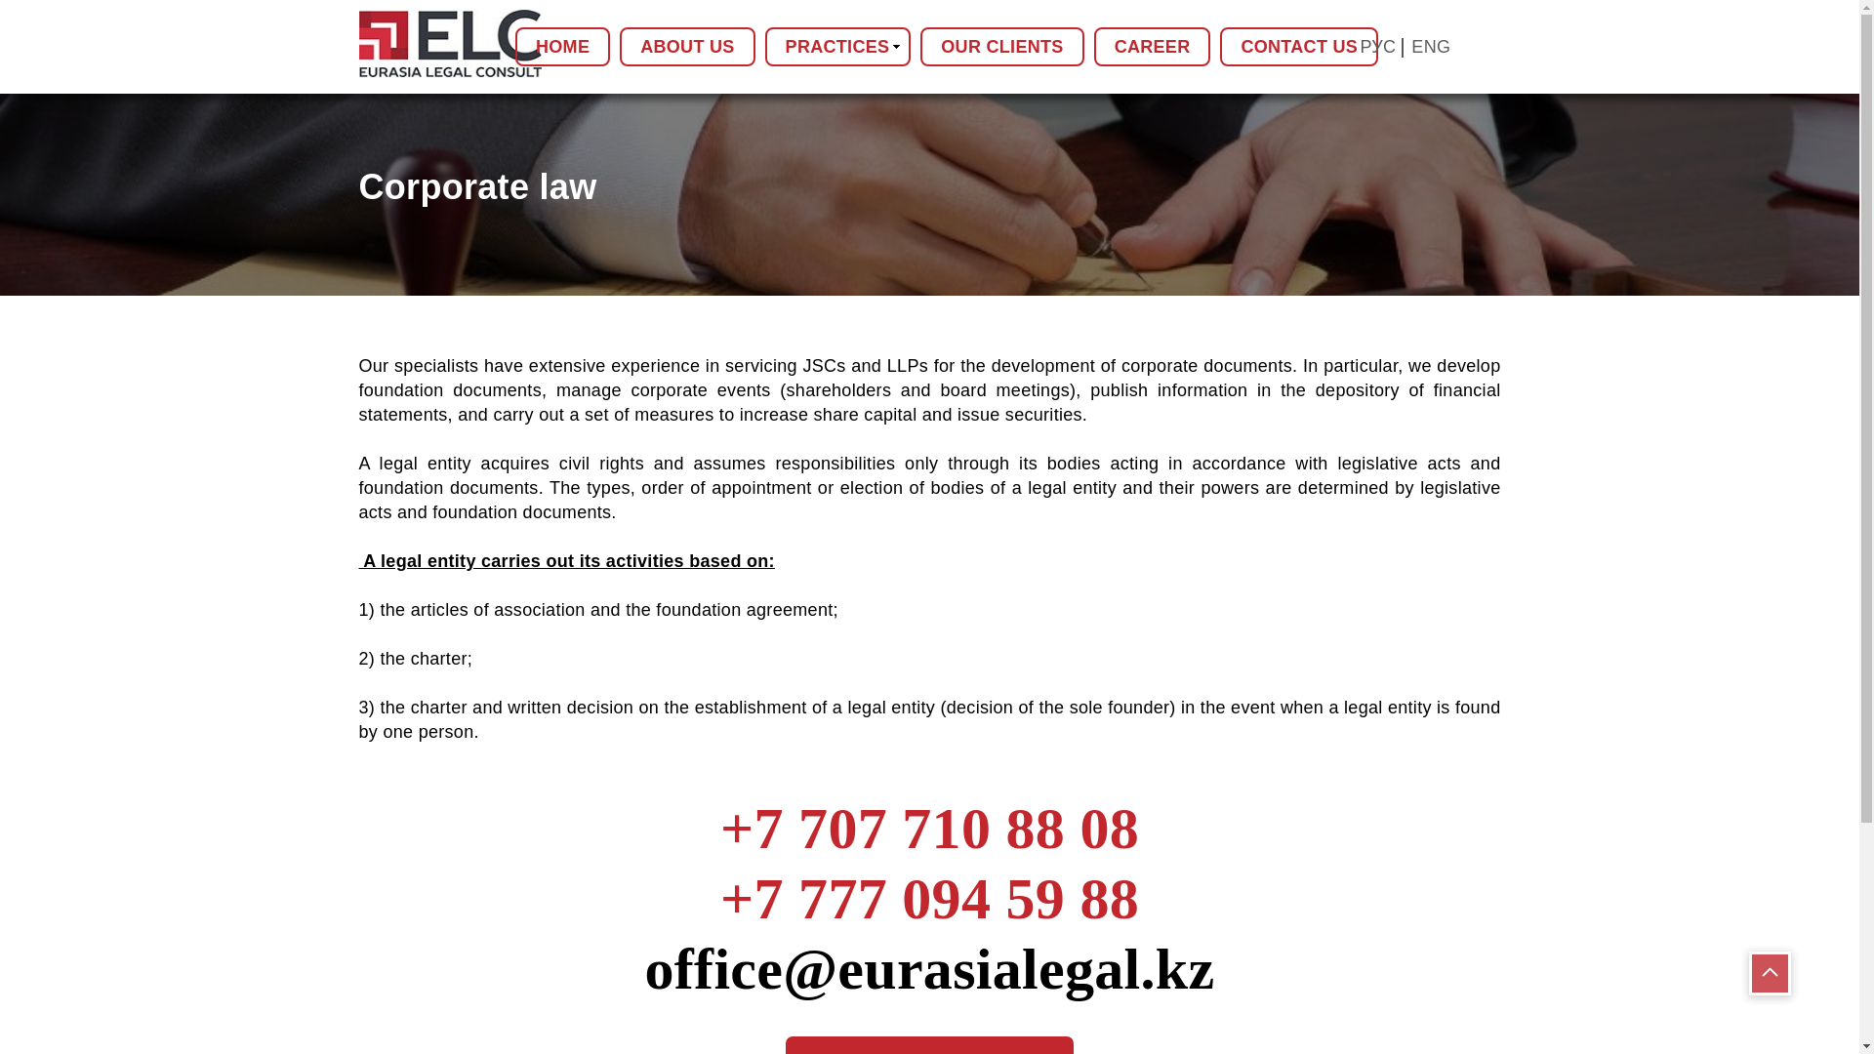 The height and width of the screenshot is (1054, 1874). What do you see at coordinates (687, 47) in the screenshot?
I see `ABOUT US` at bounding box center [687, 47].